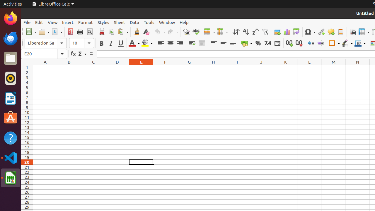 Image resolution: width=375 pixels, height=211 pixels. What do you see at coordinates (120, 22) in the screenshot?
I see `Sheet` at bounding box center [120, 22].